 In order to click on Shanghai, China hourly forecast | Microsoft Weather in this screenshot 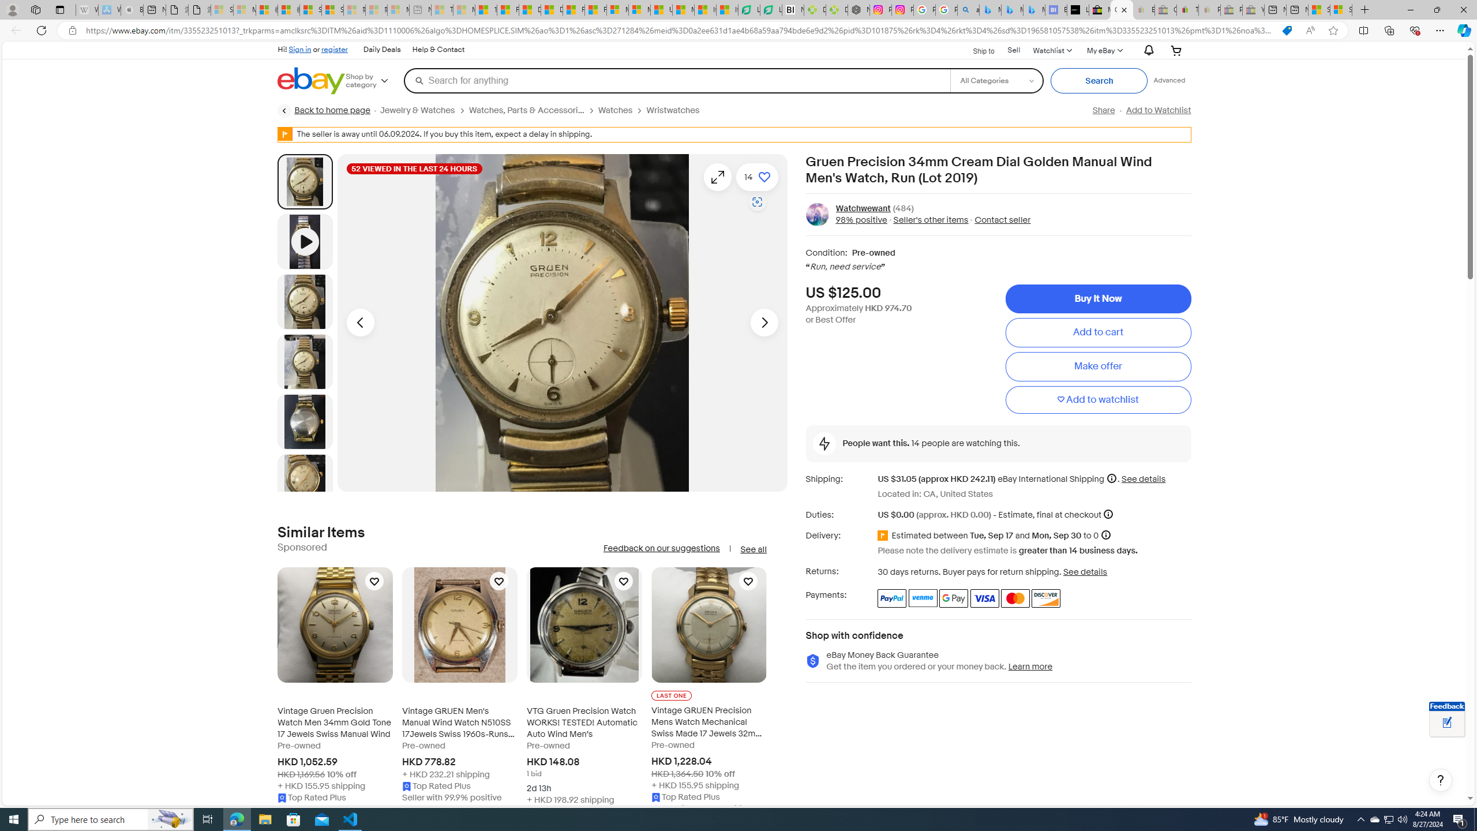, I will do `click(1319, 10)`.